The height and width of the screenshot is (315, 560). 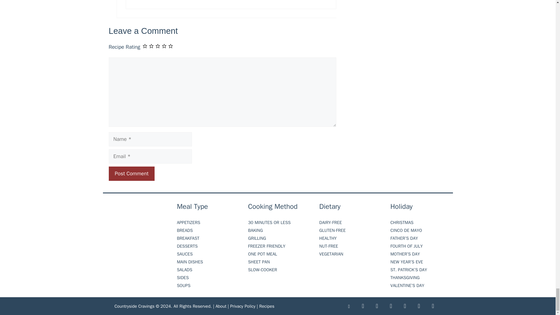 What do you see at coordinates (419, 306) in the screenshot?
I see `RSS` at bounding box center [419, 306].